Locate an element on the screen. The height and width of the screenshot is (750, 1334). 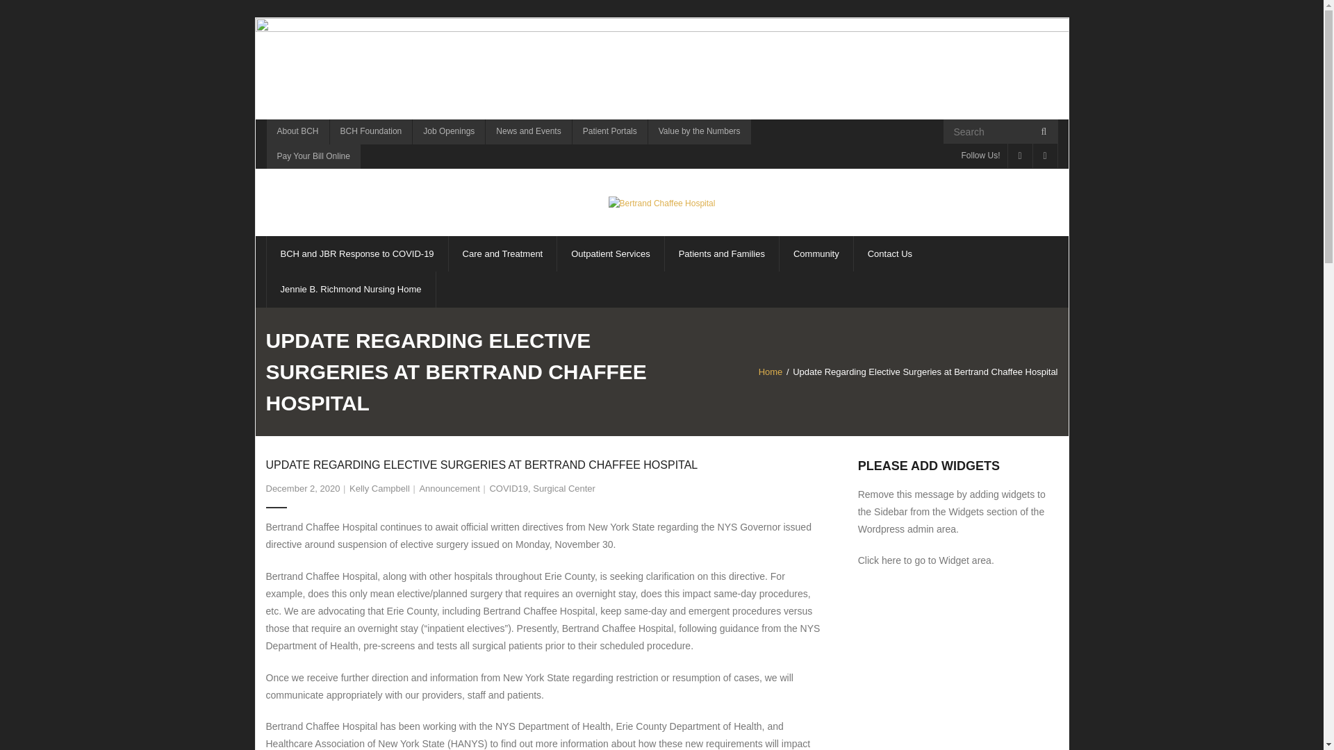
BCH and JBR Response to COVID-19 is located at coordinates (356, 253).